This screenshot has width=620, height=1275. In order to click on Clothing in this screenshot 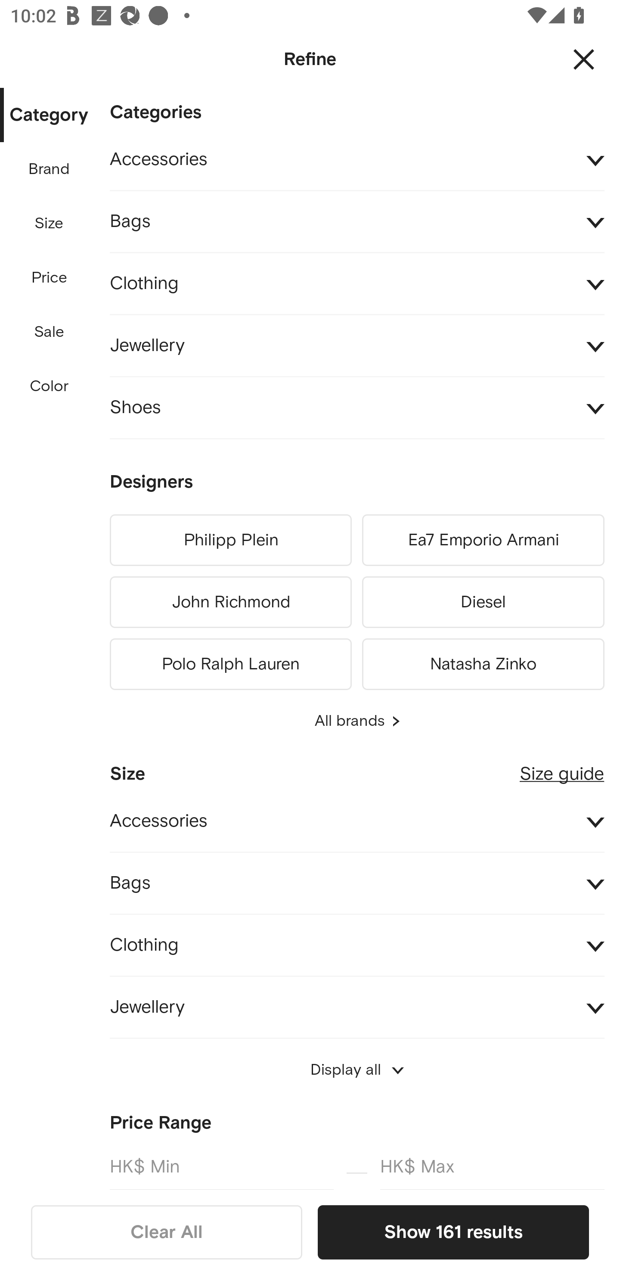, I will do `click(357, 945)`.